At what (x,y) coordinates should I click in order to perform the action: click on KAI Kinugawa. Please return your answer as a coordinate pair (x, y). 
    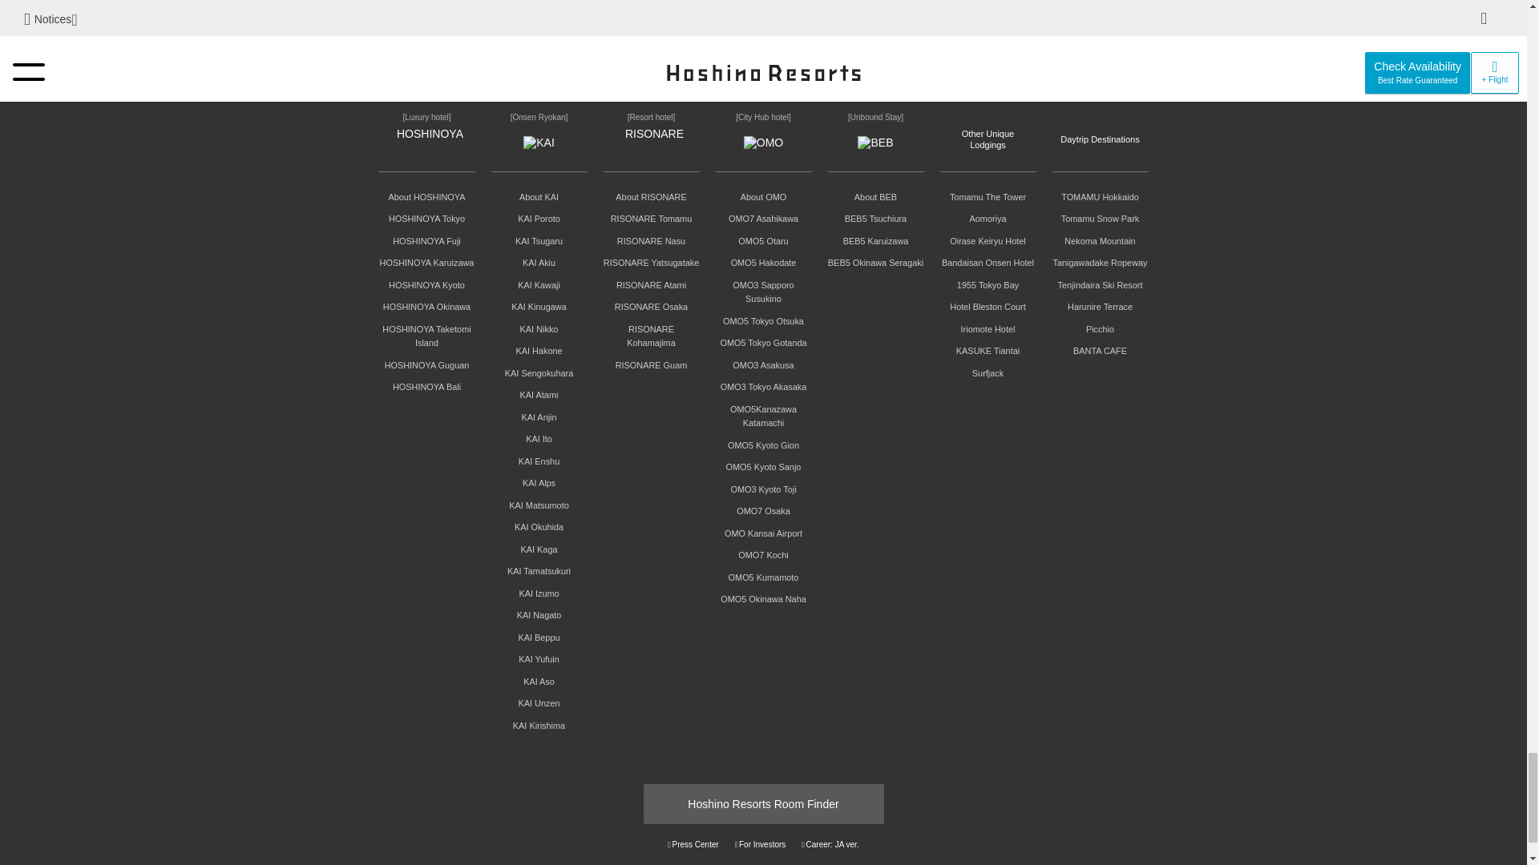
    Looking at the image, I should click on (539, 306).